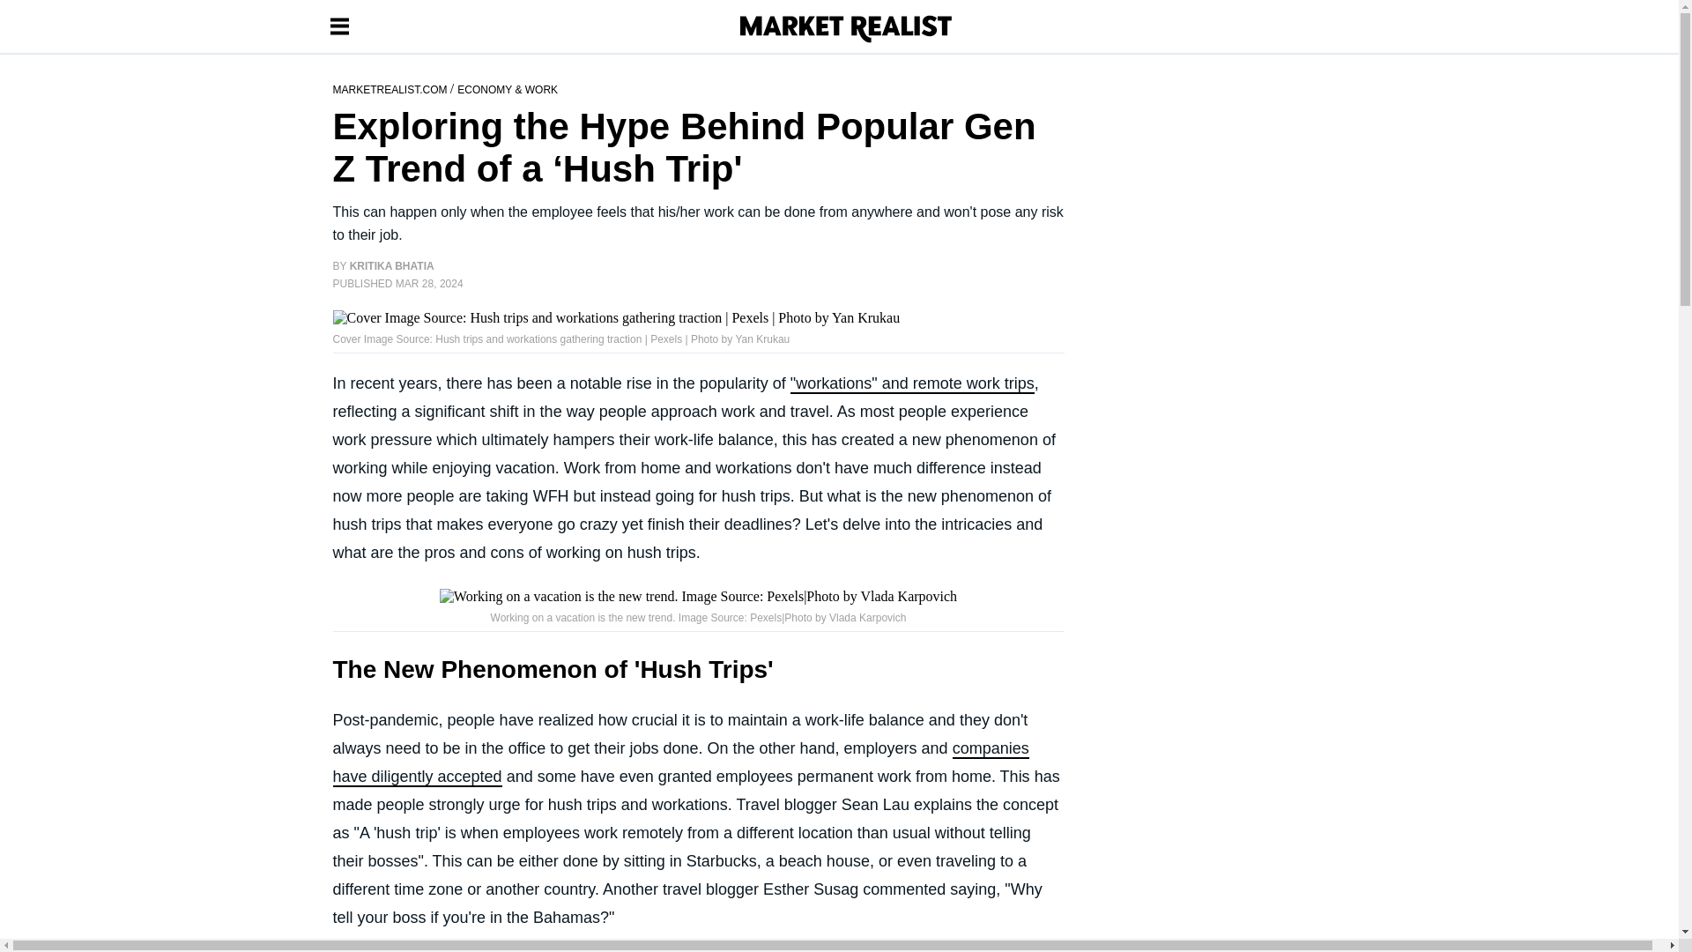 The width and height of the screenshot is (1692, 952). What do you see at coordinates (911, 384) in the screenshot?
I see `"workations" and remote work trips` at bounding box center [911, 384].